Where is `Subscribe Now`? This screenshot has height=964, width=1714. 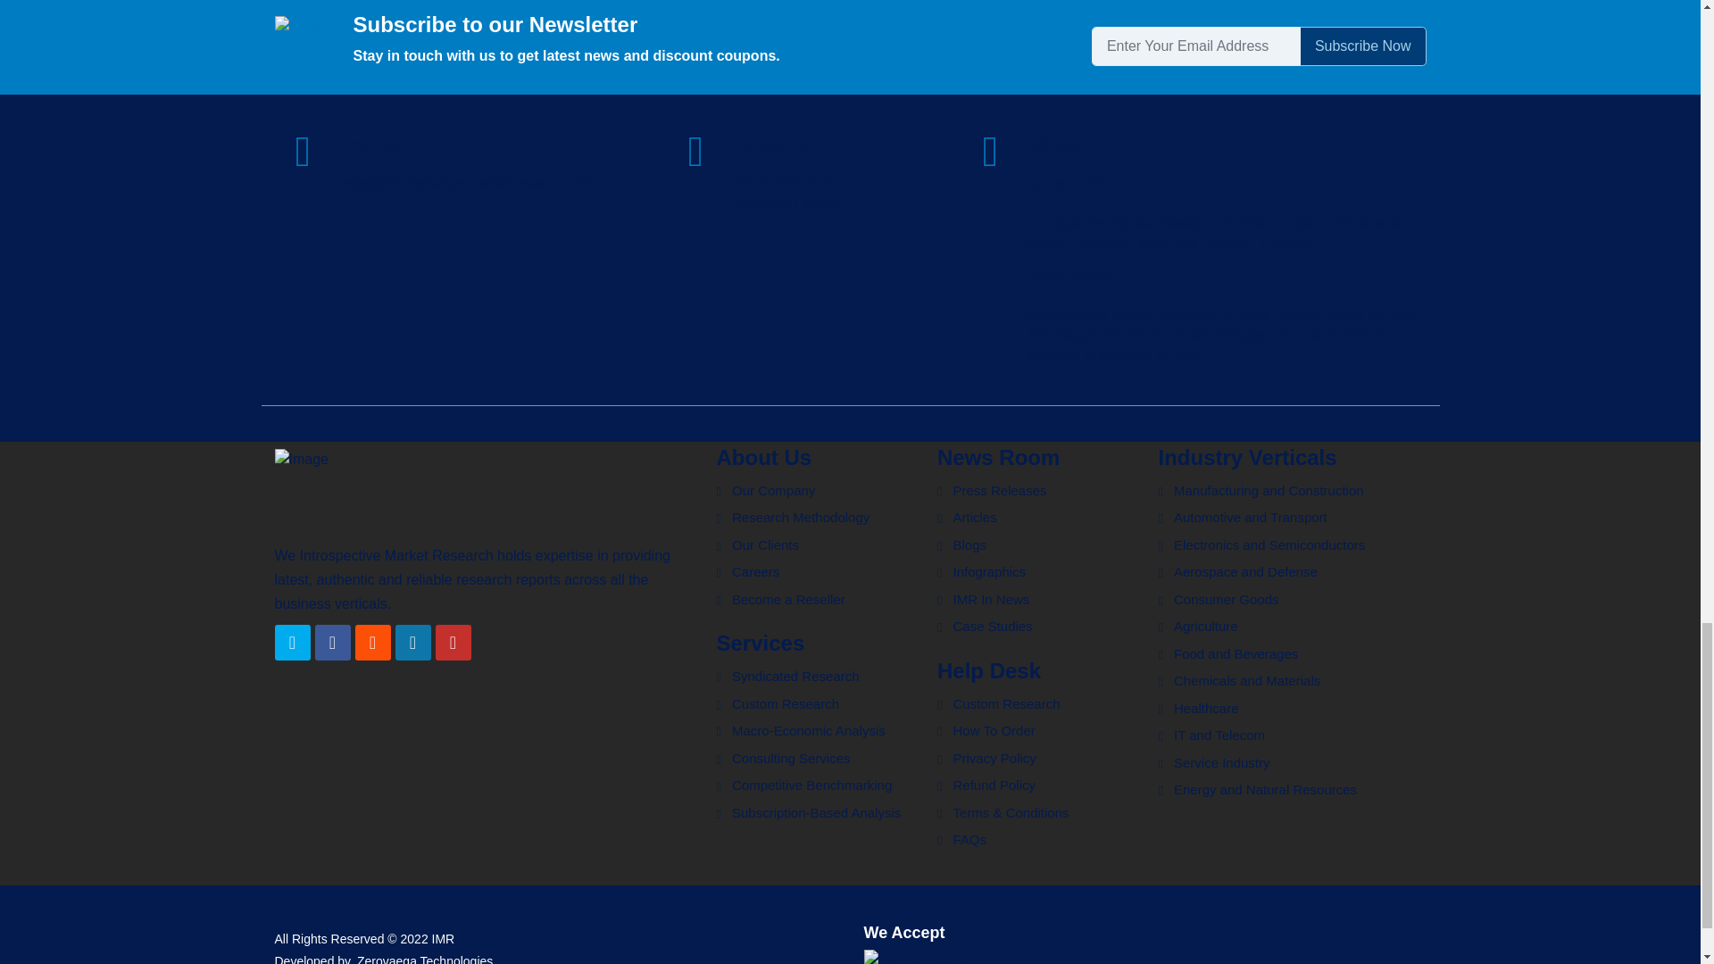 Subscribe Now is located at coordinates (1362, 46).